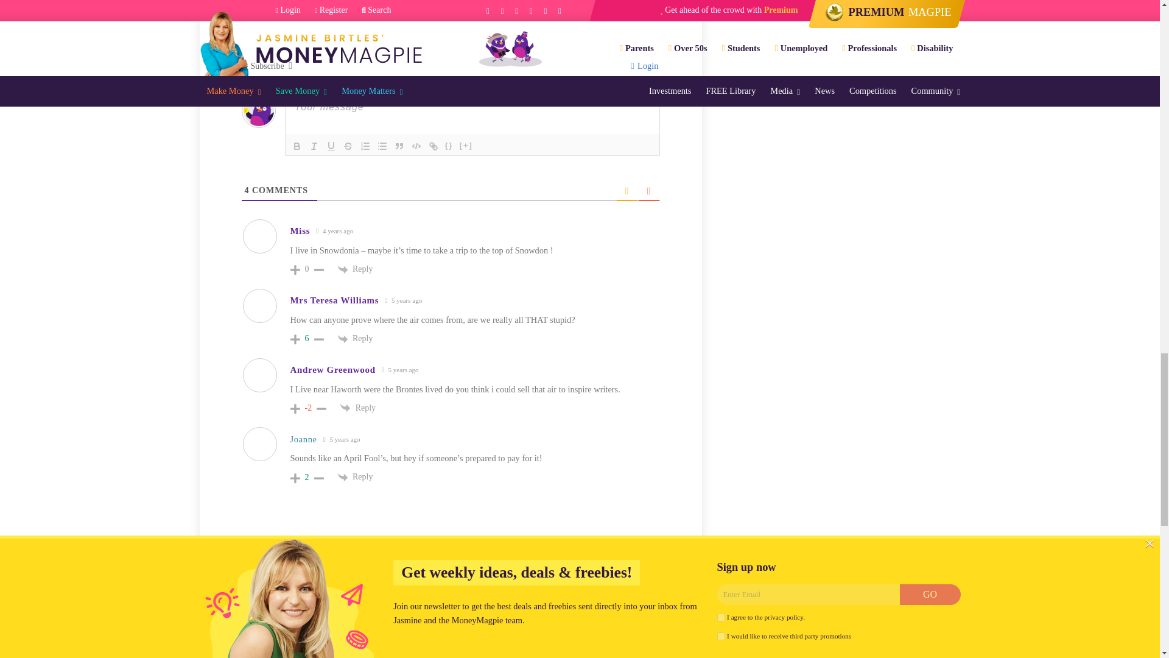 This screenshot has width=1169, height=658. What do you see at coordinates (314, 146) in the screenshot?
I see `Italic` at bounding box center [314, 146].